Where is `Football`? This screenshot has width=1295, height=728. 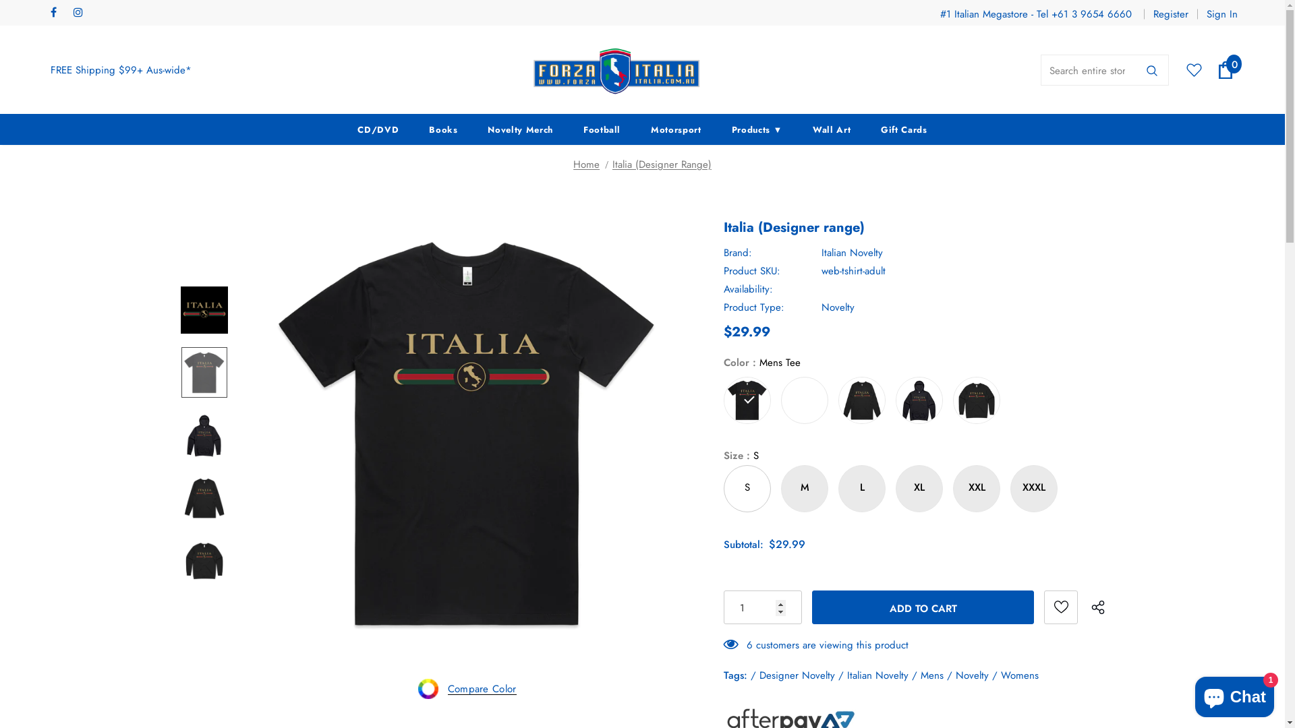 Football is located at coordinates (602, 129).